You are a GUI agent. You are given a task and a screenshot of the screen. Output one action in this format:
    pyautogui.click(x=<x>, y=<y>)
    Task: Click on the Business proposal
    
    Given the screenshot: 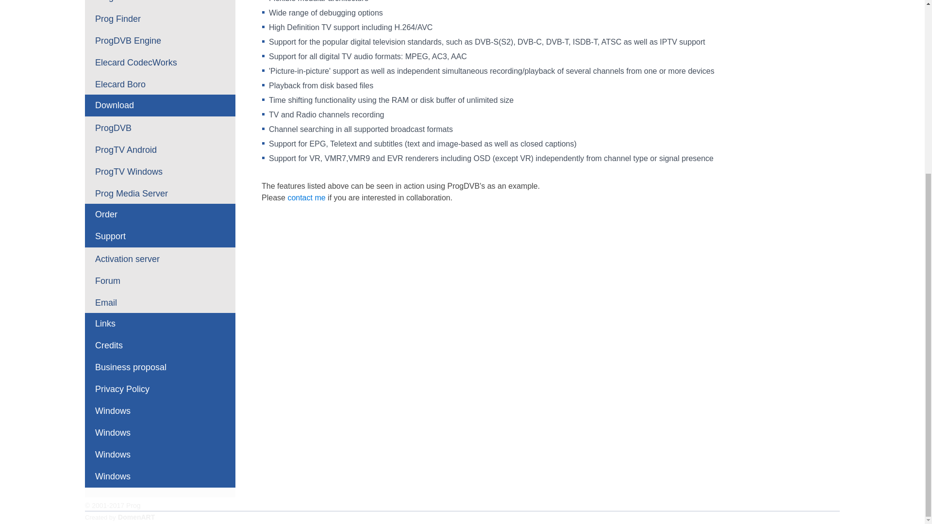 What is the action you would take?
    pyautogui.click(x=160, y=367)
    